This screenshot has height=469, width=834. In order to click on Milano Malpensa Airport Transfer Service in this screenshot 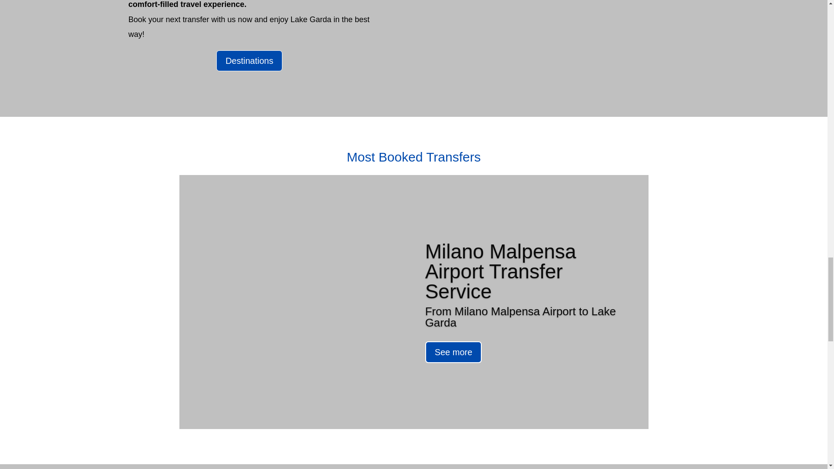, I will do `click(500, 291)`.